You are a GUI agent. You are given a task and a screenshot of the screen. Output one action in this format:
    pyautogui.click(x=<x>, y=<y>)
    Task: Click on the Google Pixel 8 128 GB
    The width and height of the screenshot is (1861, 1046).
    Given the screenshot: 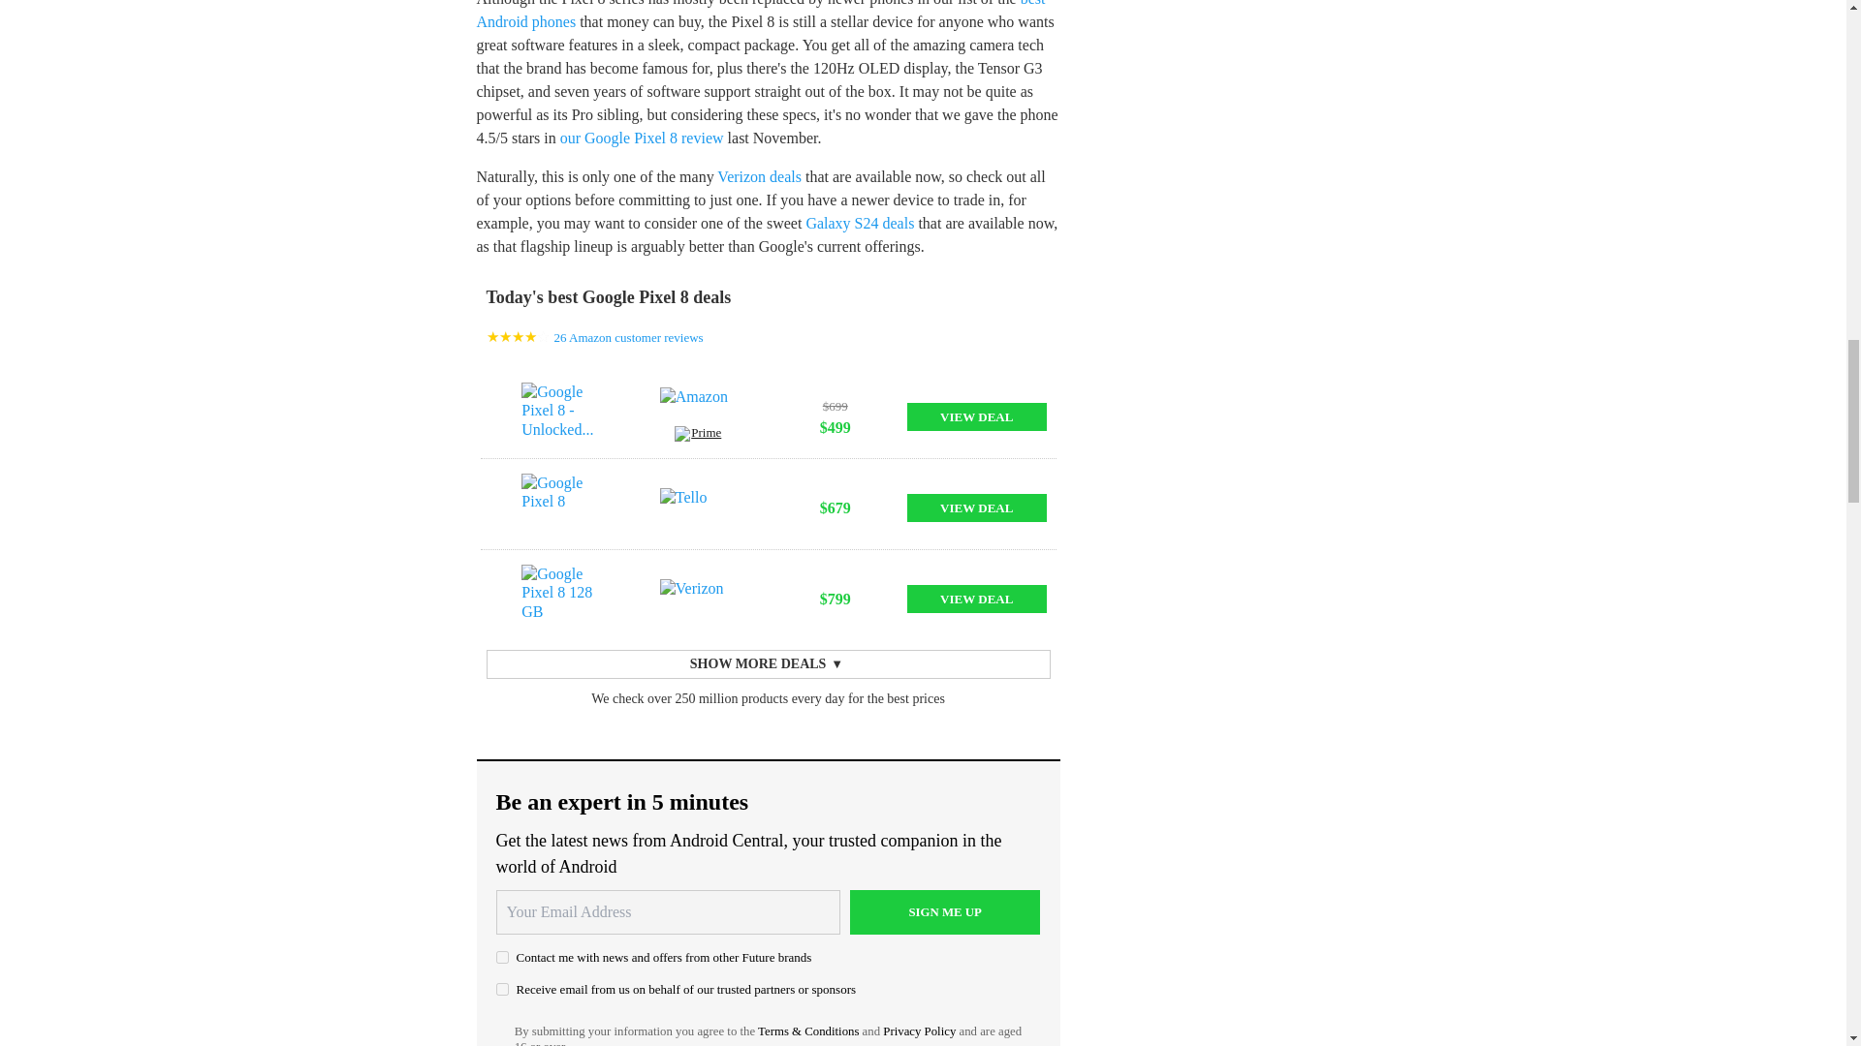 What is the action you would take?
    pyautogui.click(x=558, y=599)
    